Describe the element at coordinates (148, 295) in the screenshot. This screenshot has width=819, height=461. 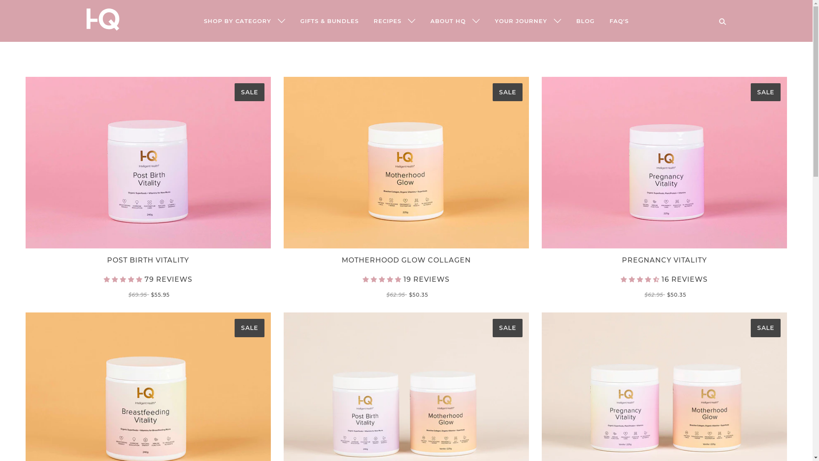
I see `$69.95 $55.95` at that location.